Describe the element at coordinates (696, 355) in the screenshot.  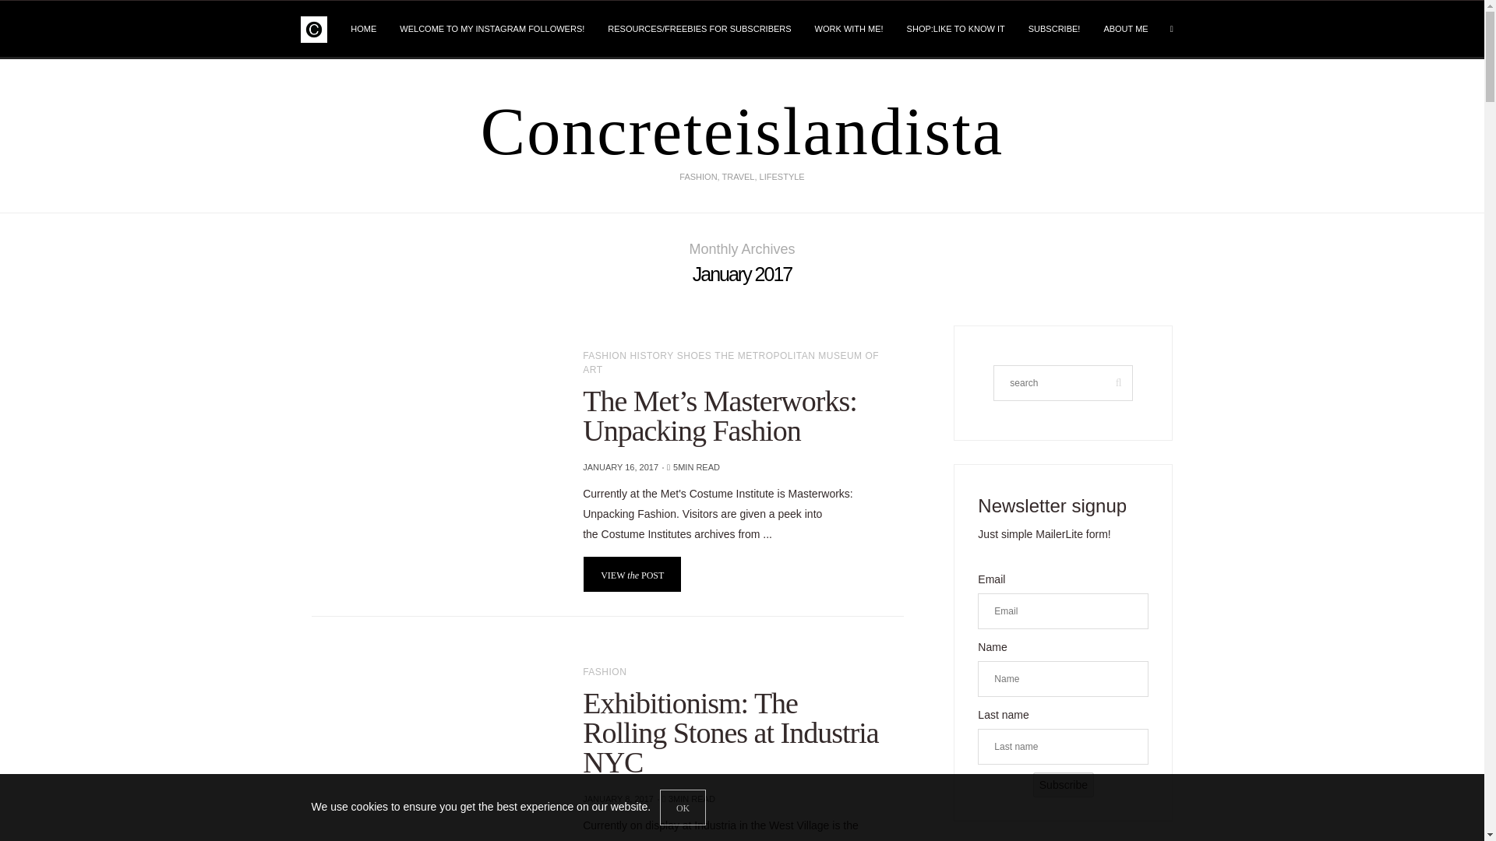
I see `SHOES` at that location.